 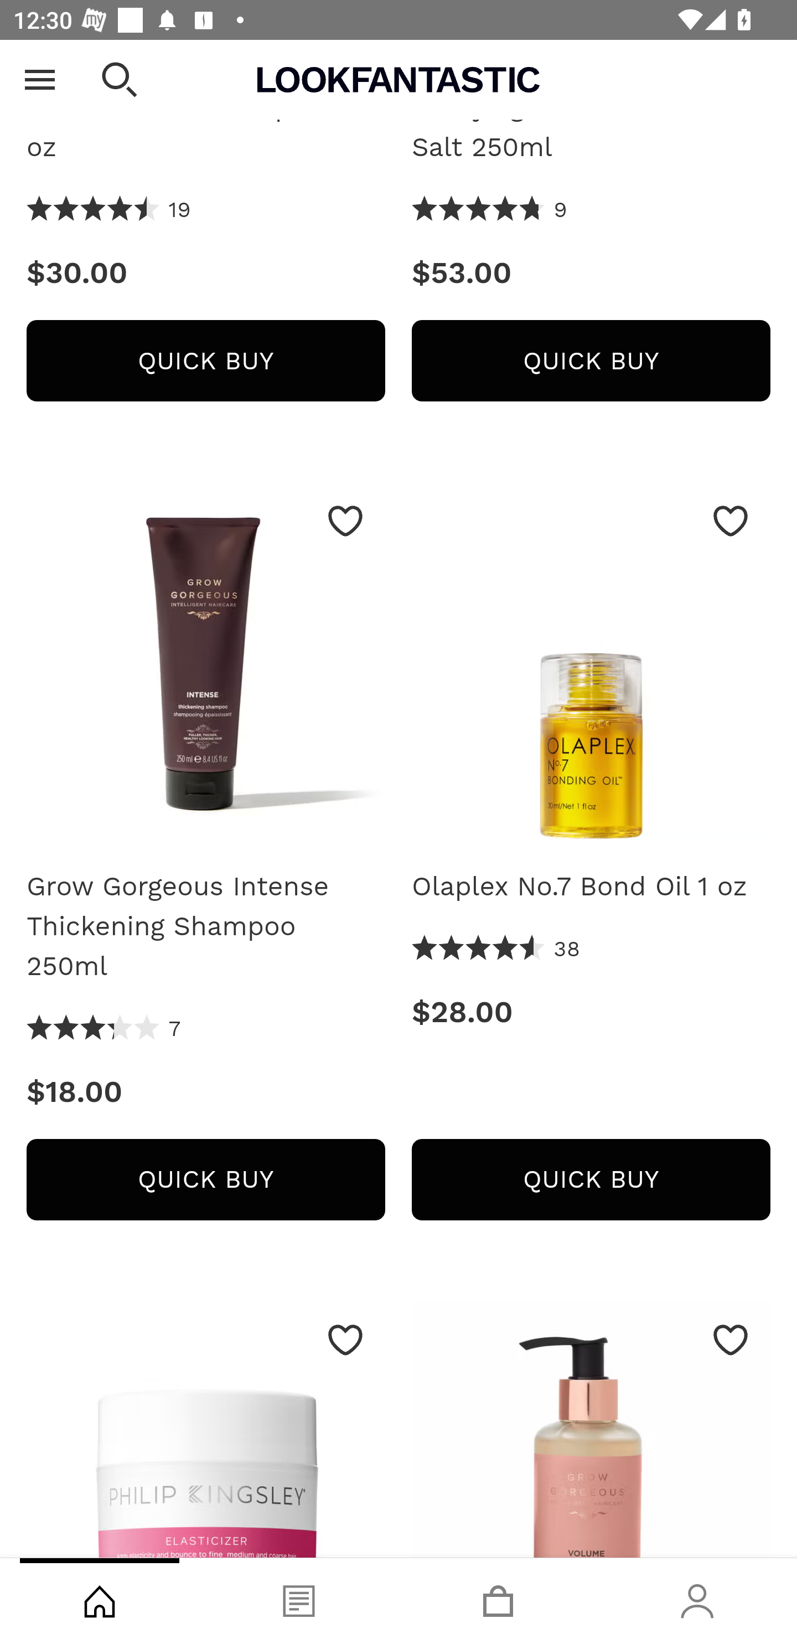 What do you see at coordinates (104, 1031) in the screenshot?
I see `3.29 Stars 7 Reviews` at bounding box center [104, 1031].